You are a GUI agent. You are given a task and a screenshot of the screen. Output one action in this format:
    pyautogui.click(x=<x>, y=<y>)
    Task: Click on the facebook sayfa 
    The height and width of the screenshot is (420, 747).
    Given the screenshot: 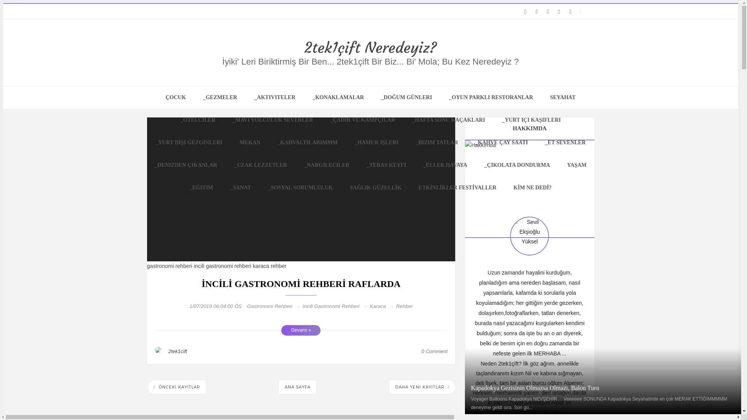 What is the action you would take?
    pyautogui.click(x=559, y=12)
    